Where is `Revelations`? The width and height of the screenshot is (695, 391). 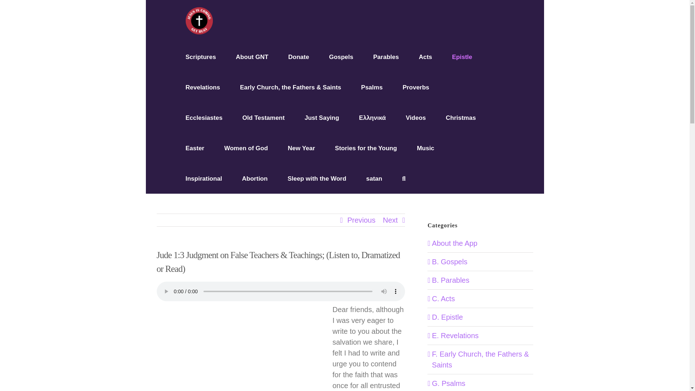
Revelations is located at coordinates (202, 87).